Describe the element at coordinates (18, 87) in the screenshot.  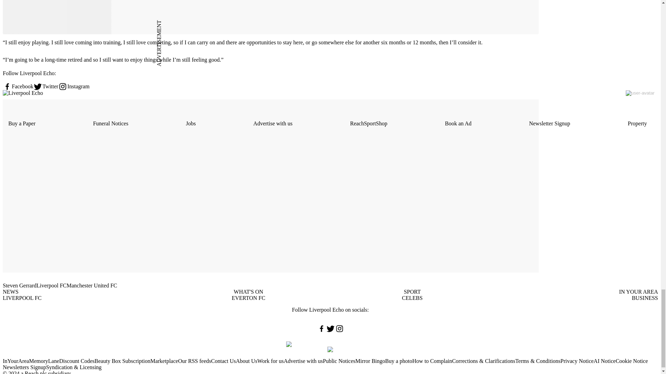
I see `Facebook` at that location.